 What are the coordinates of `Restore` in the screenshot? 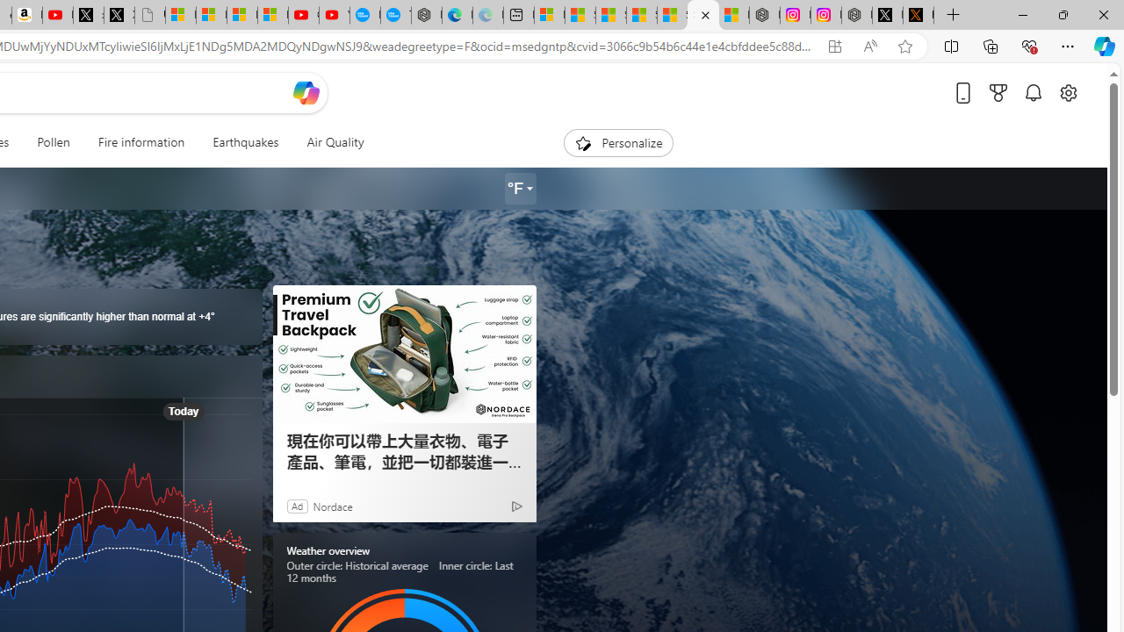 It's located at (1063, 14).